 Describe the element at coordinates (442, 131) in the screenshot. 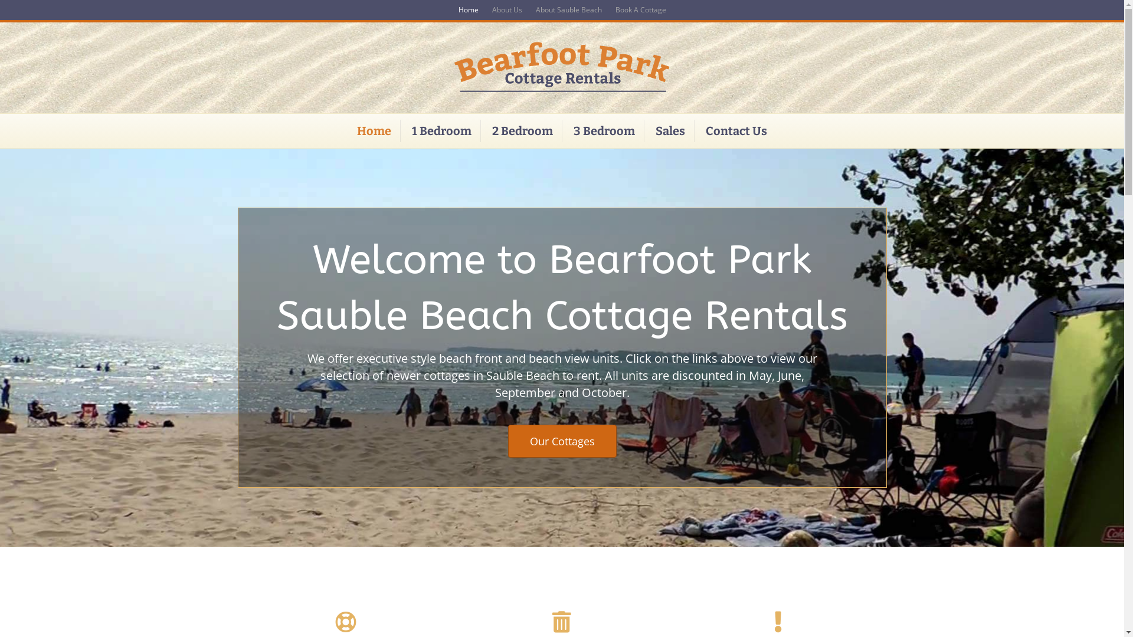

I see `1 Bedroom` at that location.